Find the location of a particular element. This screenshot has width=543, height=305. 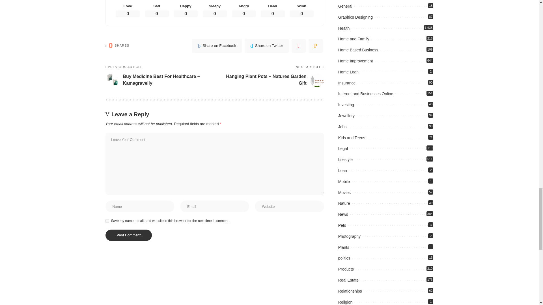

Post Comment is located at coordinates (128, 235).